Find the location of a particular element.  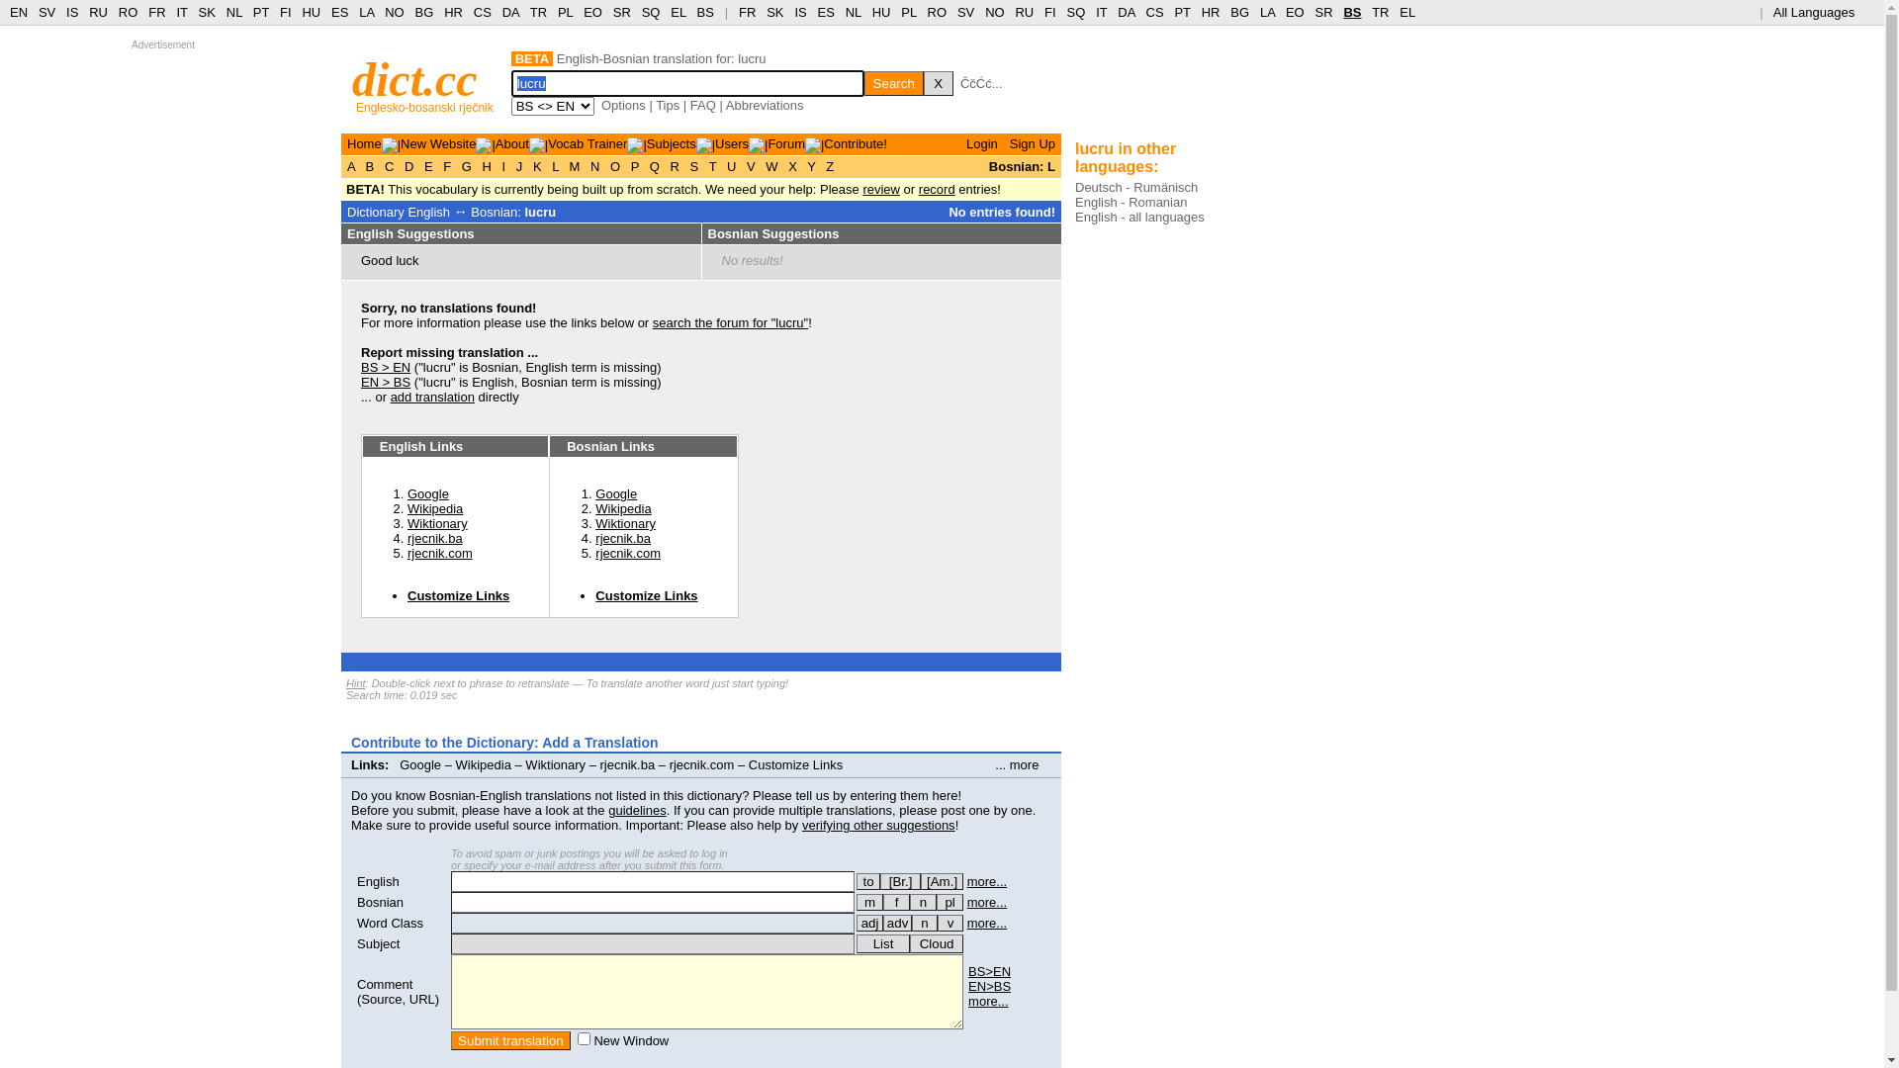

Wikipedia is located at coordinates (435, 508).